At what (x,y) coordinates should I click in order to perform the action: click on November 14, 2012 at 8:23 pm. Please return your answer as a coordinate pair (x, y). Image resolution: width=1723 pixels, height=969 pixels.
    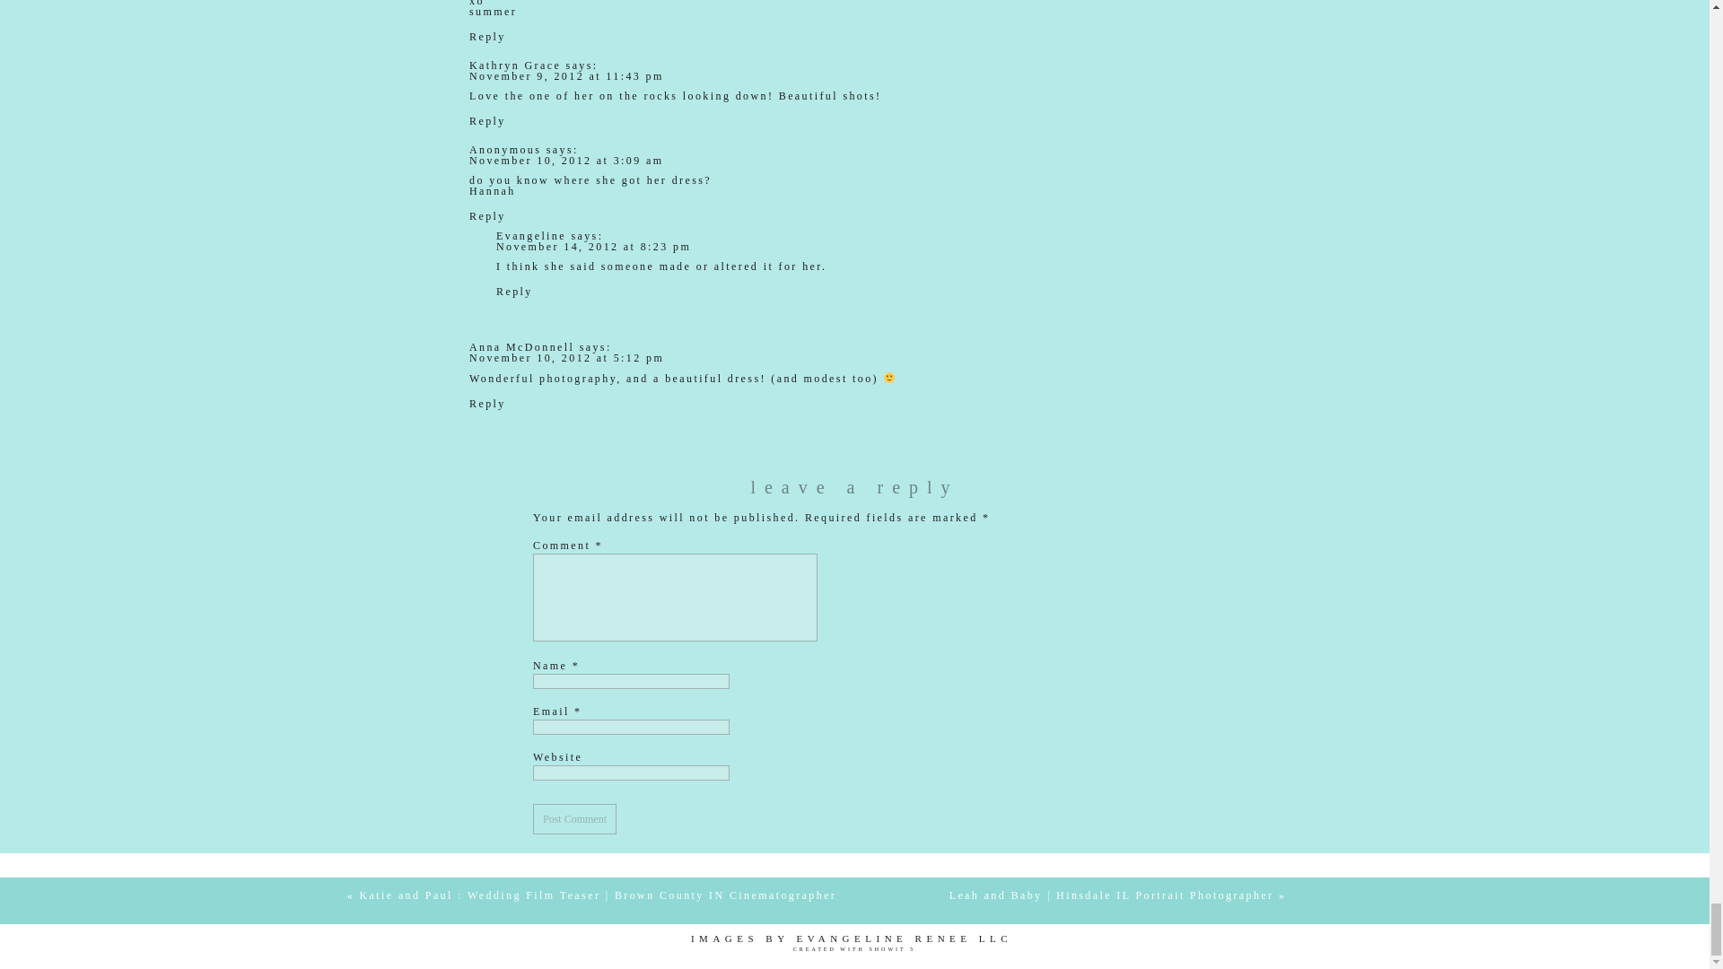
    Looking at the image, I should click on (592, 246).